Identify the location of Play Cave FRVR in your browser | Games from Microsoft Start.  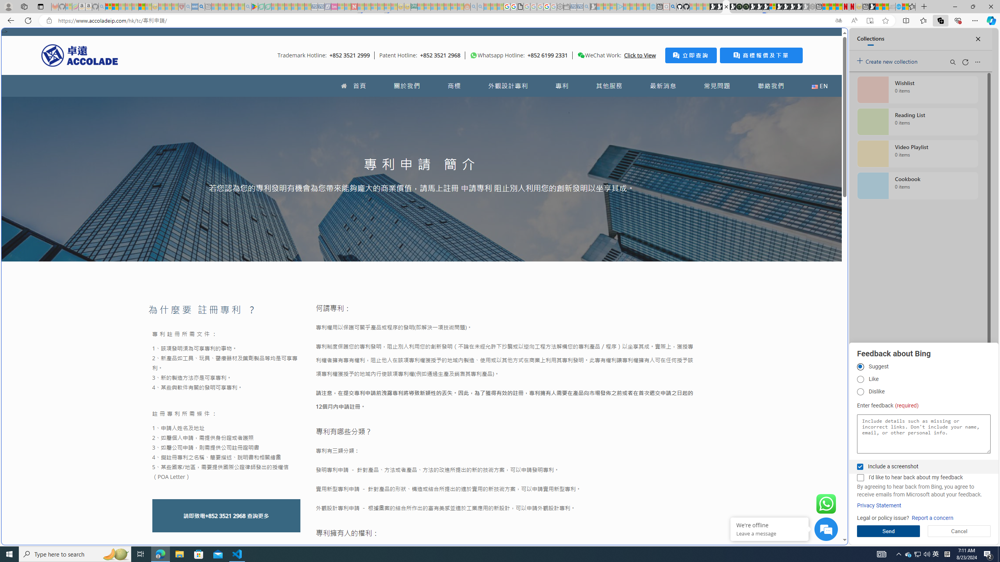
(759, 7).